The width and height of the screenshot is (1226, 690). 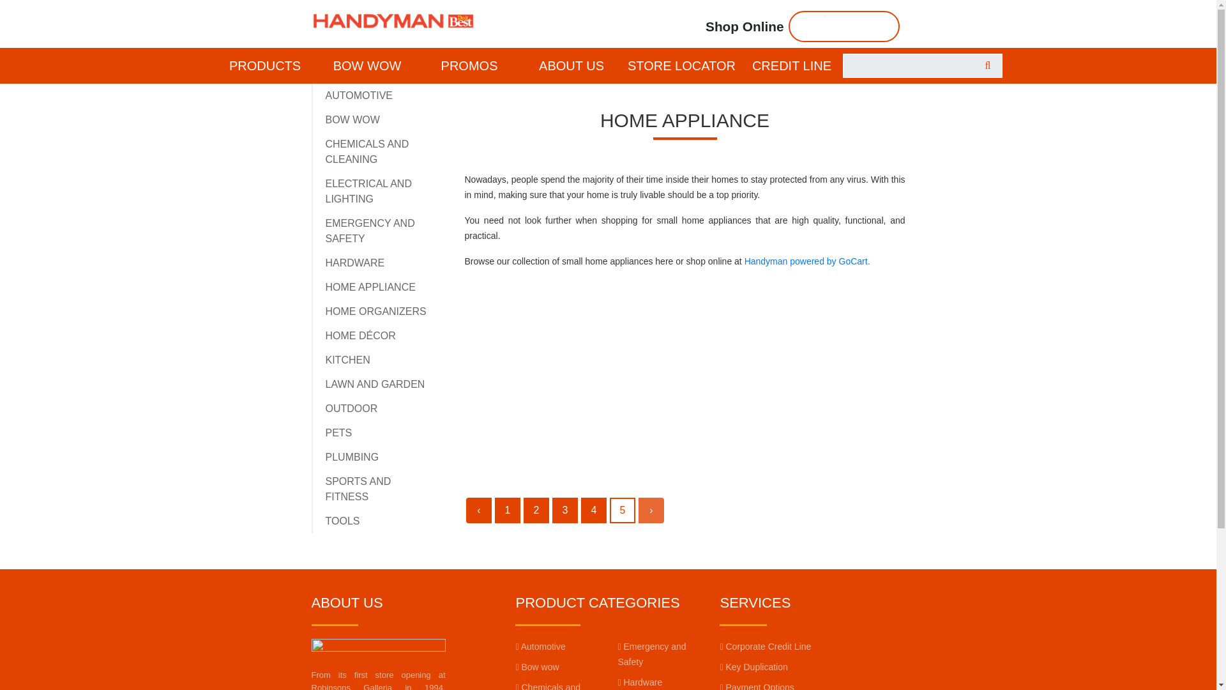 What do you see at coordinates (681, 65) in the screenshot?
I see `STORE LOCATOR` at bounding box center [681, 65].